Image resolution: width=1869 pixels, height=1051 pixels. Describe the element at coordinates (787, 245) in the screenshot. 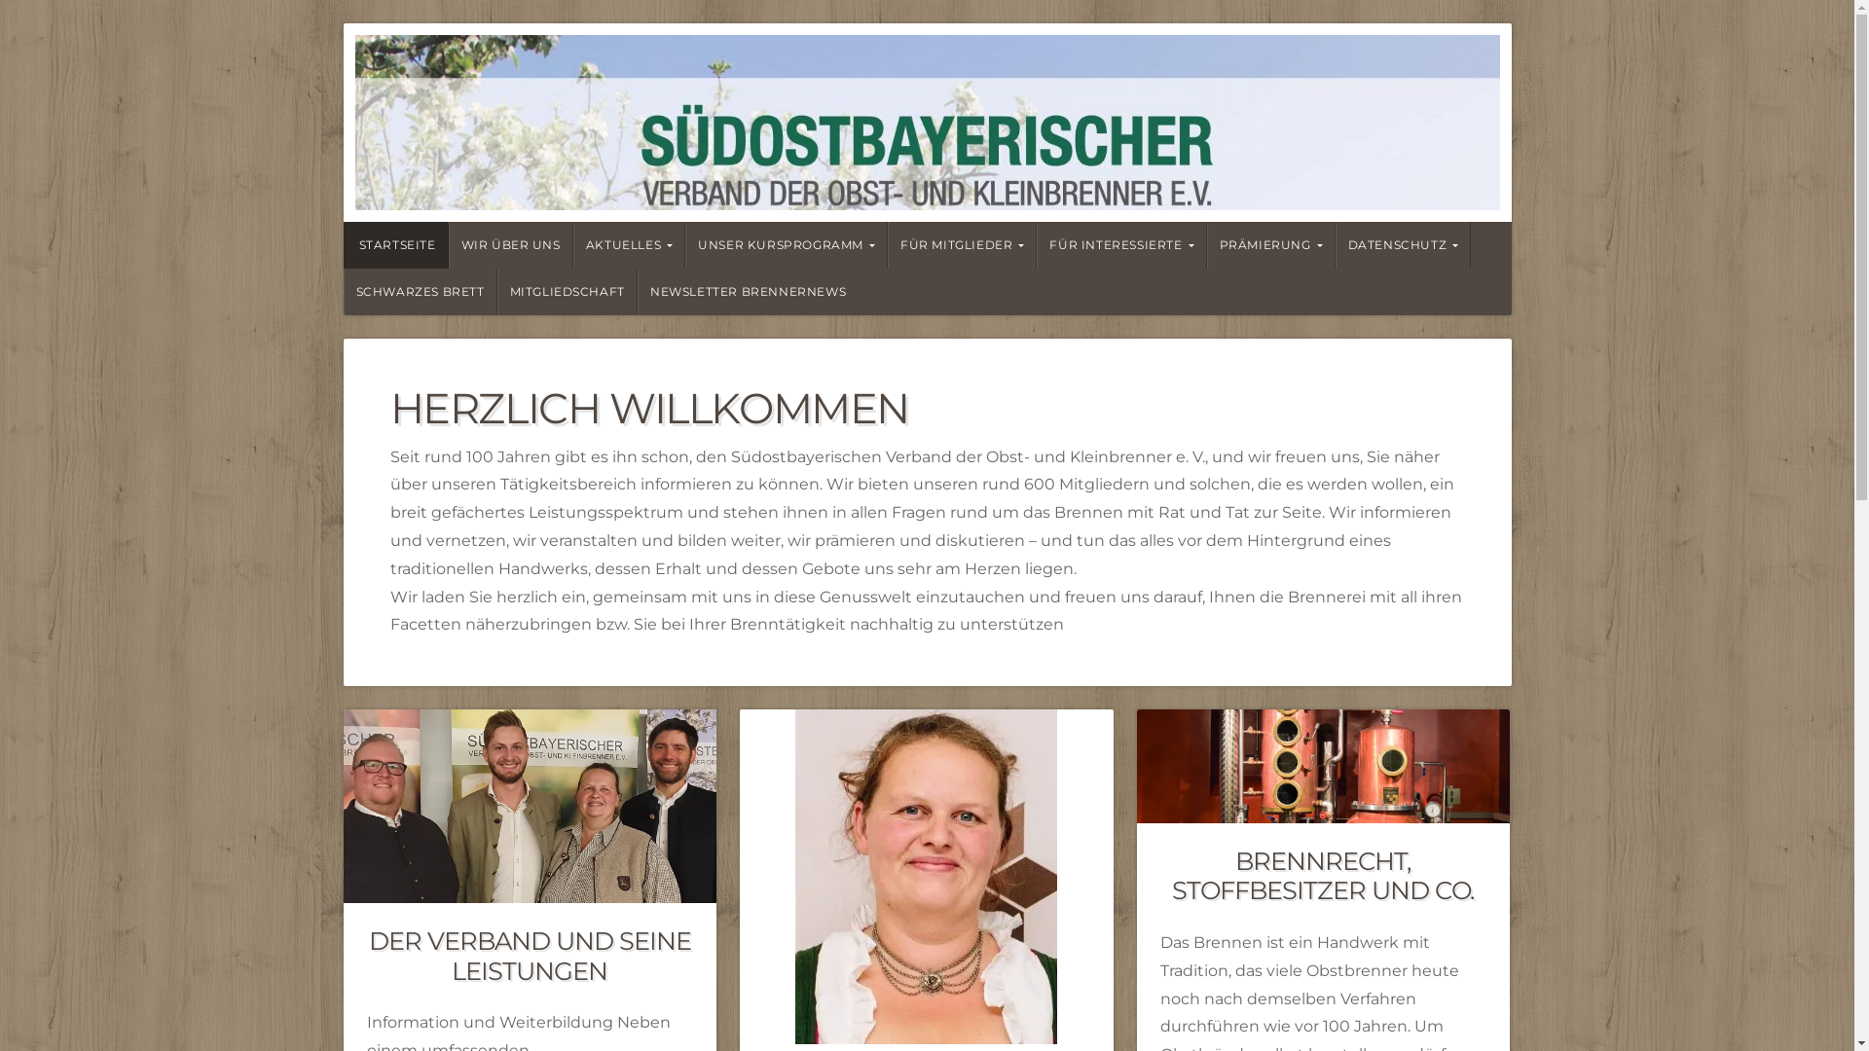

I see `UNSER KURSPROGRAMM` at that location.